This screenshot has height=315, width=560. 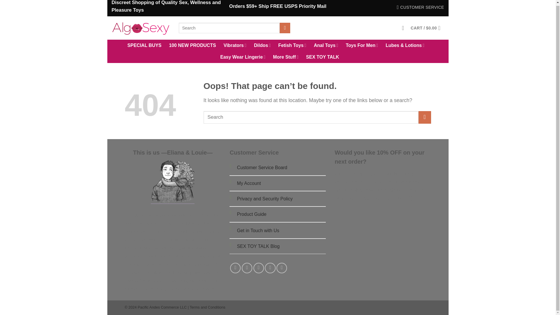 What do you see at coordinates (292, 45) in the screenshot?
I see `Fetish Toys` at bounding box center [292, 45].